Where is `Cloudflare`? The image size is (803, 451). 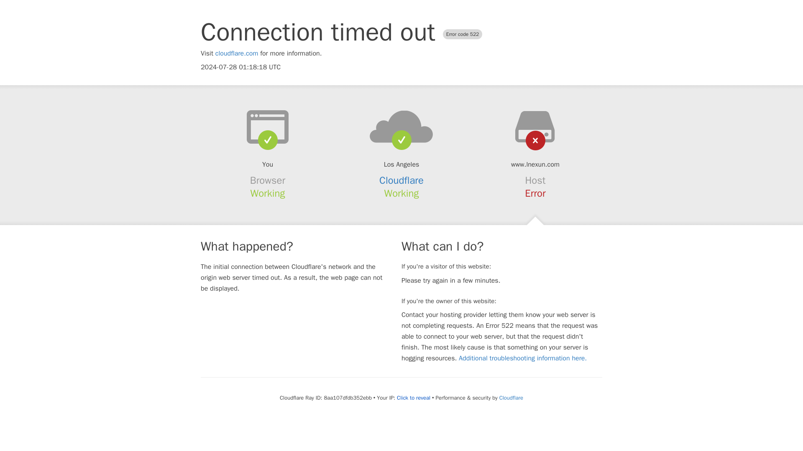 Cloudflare is located at coordinates (511, 398).